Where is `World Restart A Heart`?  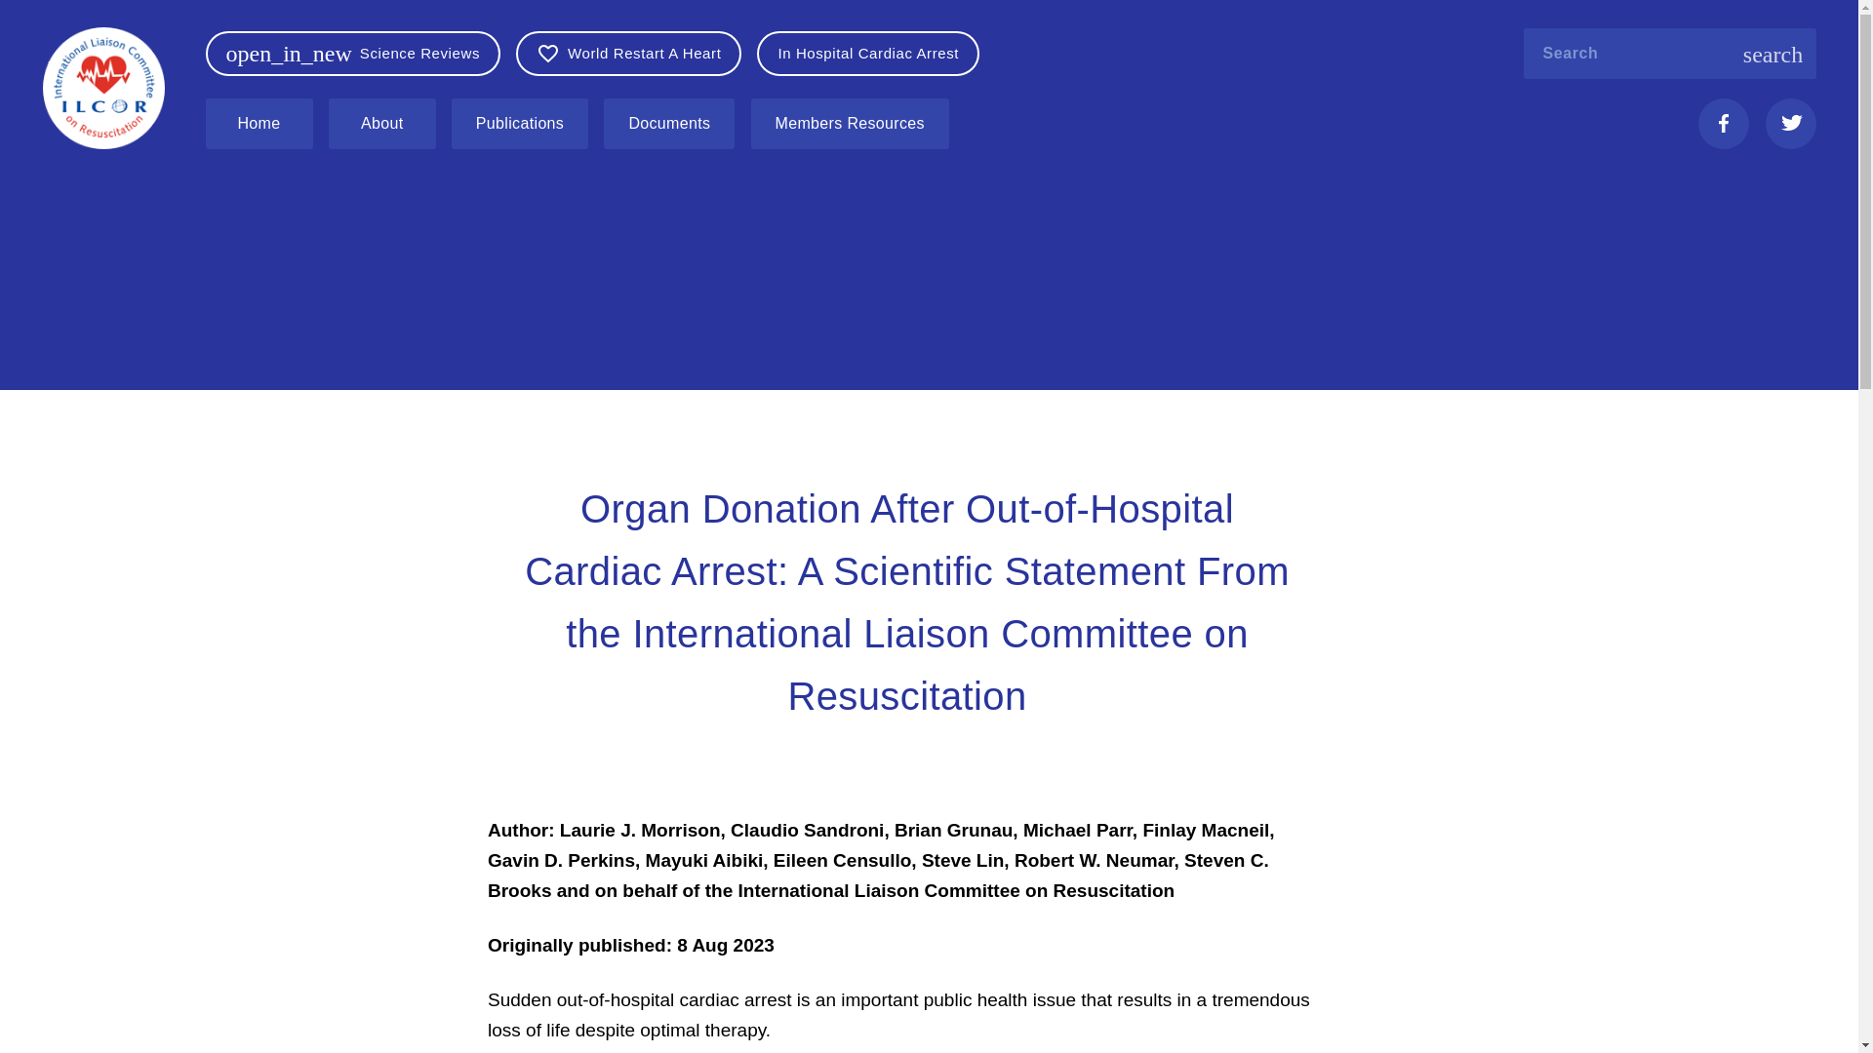
World Restart A Heart is located at coordinates (628, 53).